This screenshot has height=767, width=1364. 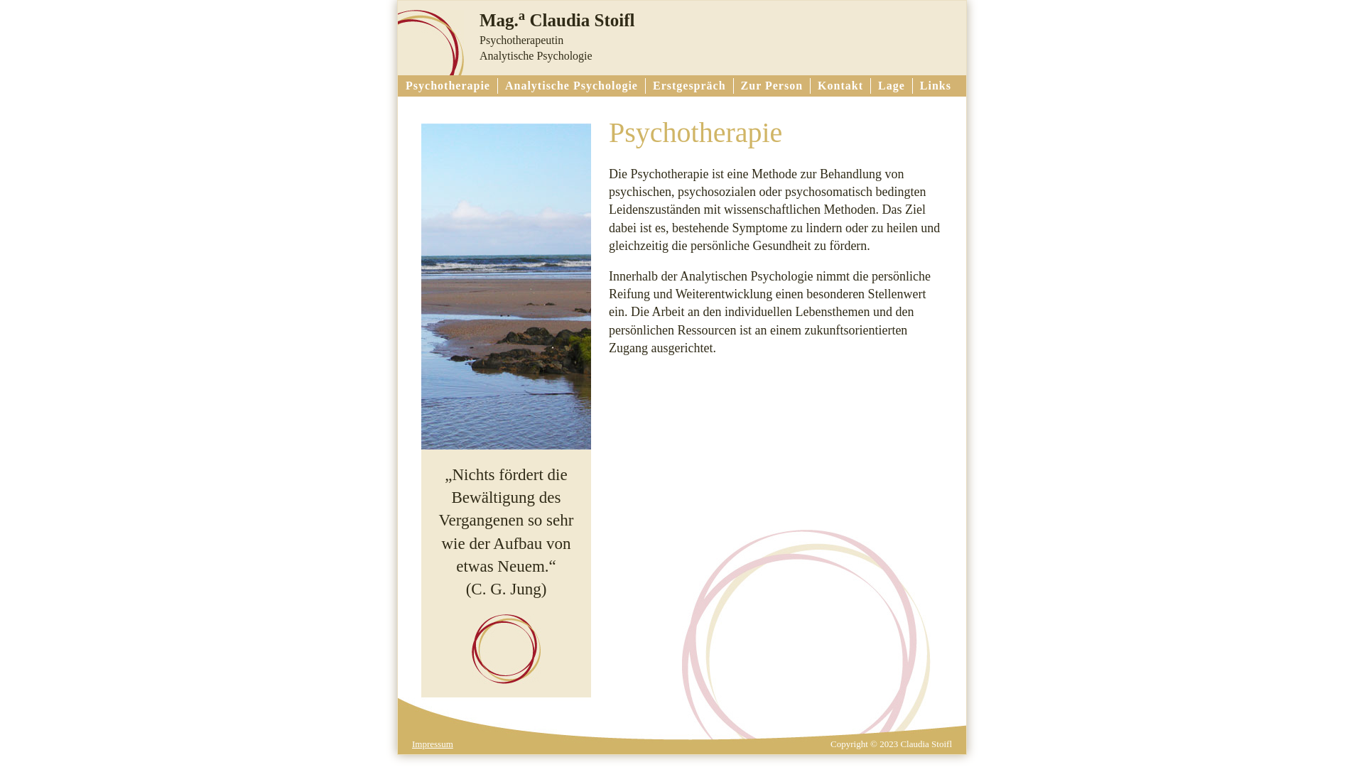 I want to click on Mag.a Claudia Stoifl, so click(x=557, y=20).